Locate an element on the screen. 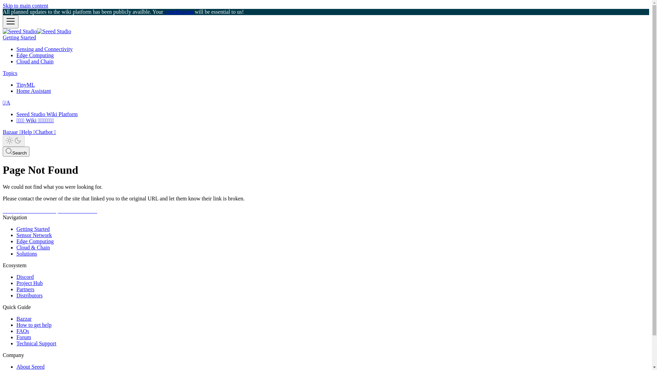 This screenshot has height=370, width=657. Search is located at coordinates (16, 151).